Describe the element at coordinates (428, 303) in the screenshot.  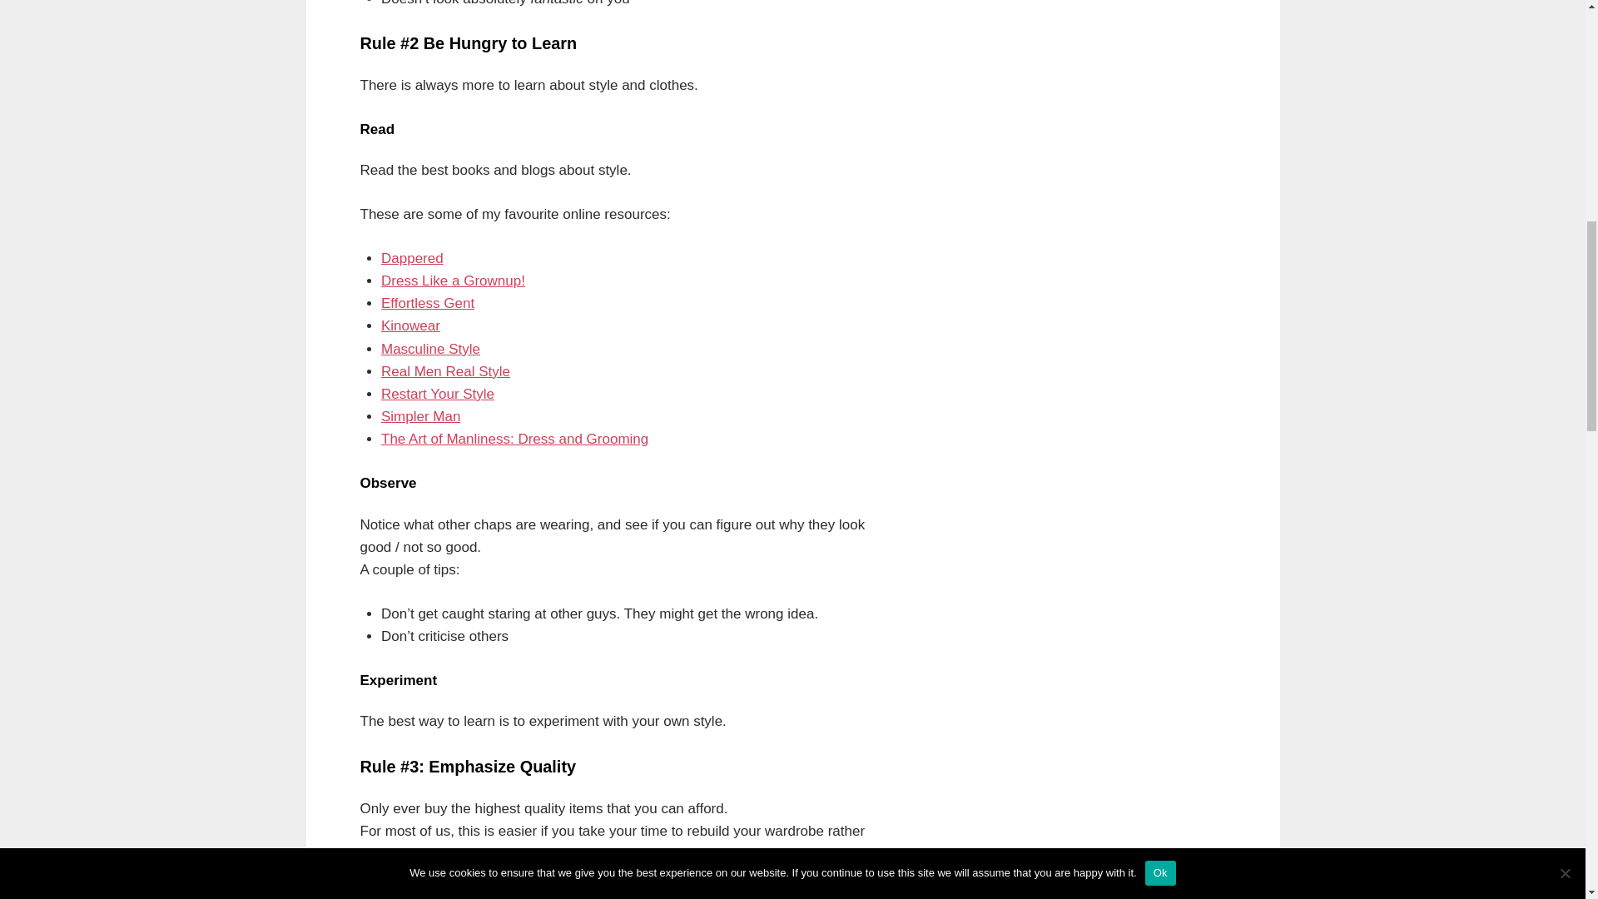
I see `Effortless Gent` at that location.